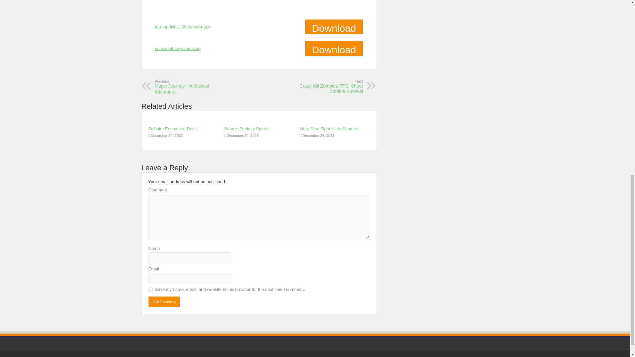  What do you see at coordinates (172, 129) in the screenshot?
I see `Solitaire Enchanted Deck` at bounding box center [172, 129].